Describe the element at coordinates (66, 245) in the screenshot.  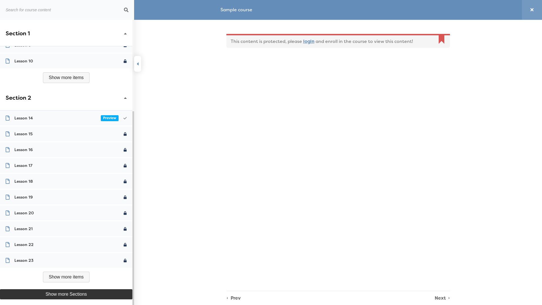
I see `Lesson 22` at that location.